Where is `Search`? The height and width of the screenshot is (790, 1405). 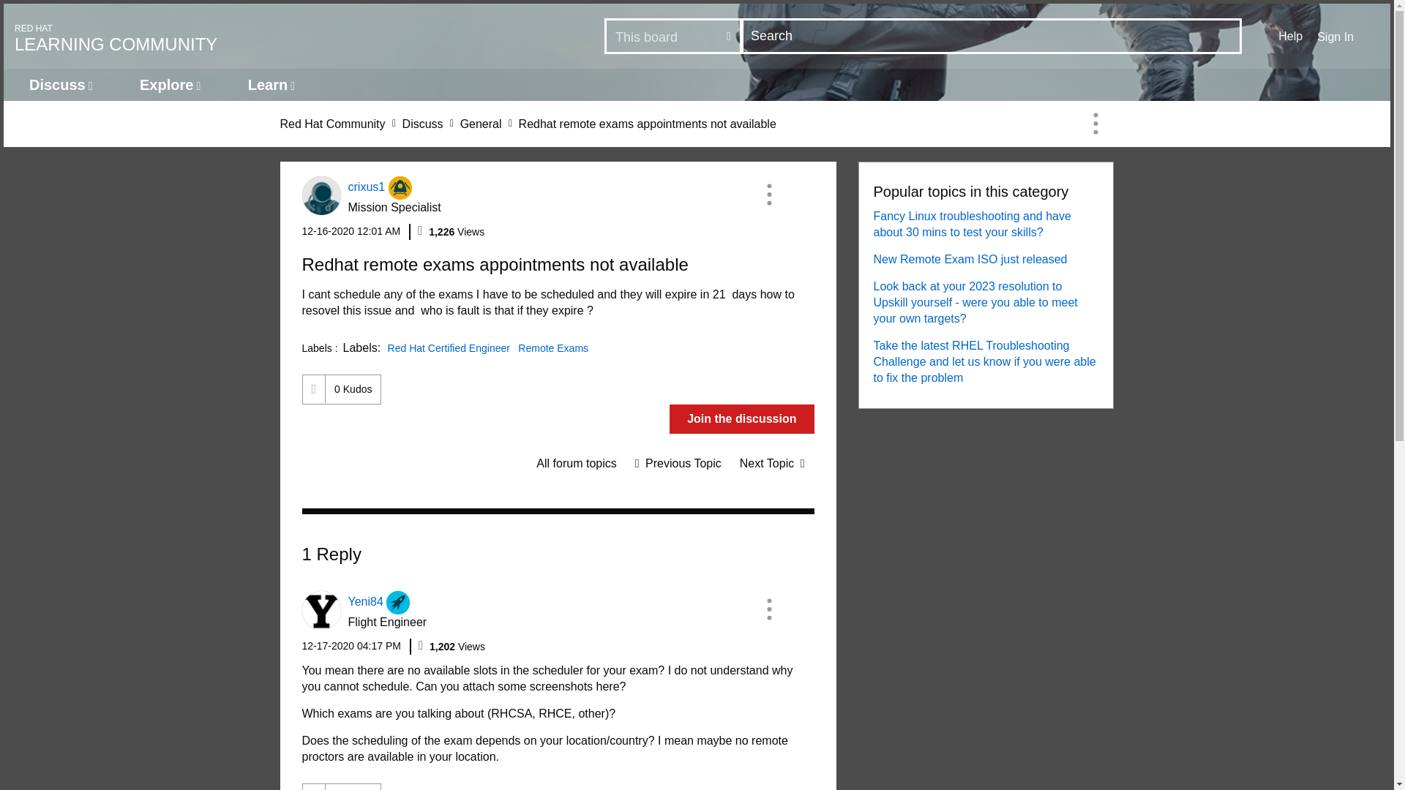 Search is located at coordinates (351, 231).